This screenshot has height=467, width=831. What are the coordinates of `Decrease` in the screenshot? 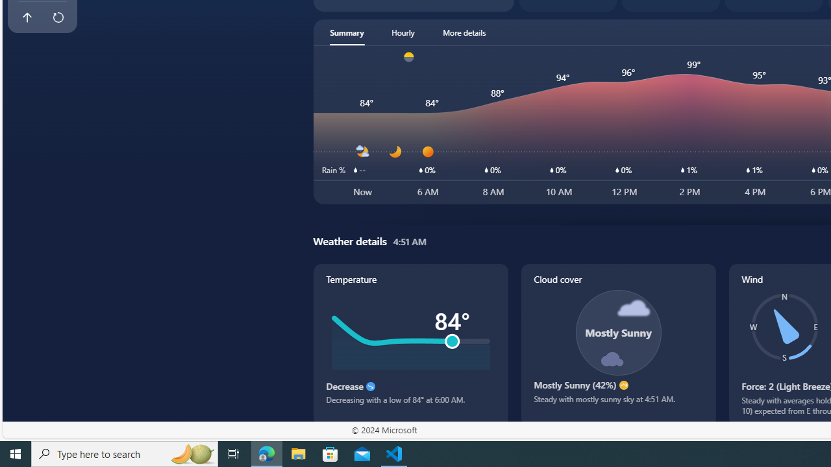 It's located at (370, 387).